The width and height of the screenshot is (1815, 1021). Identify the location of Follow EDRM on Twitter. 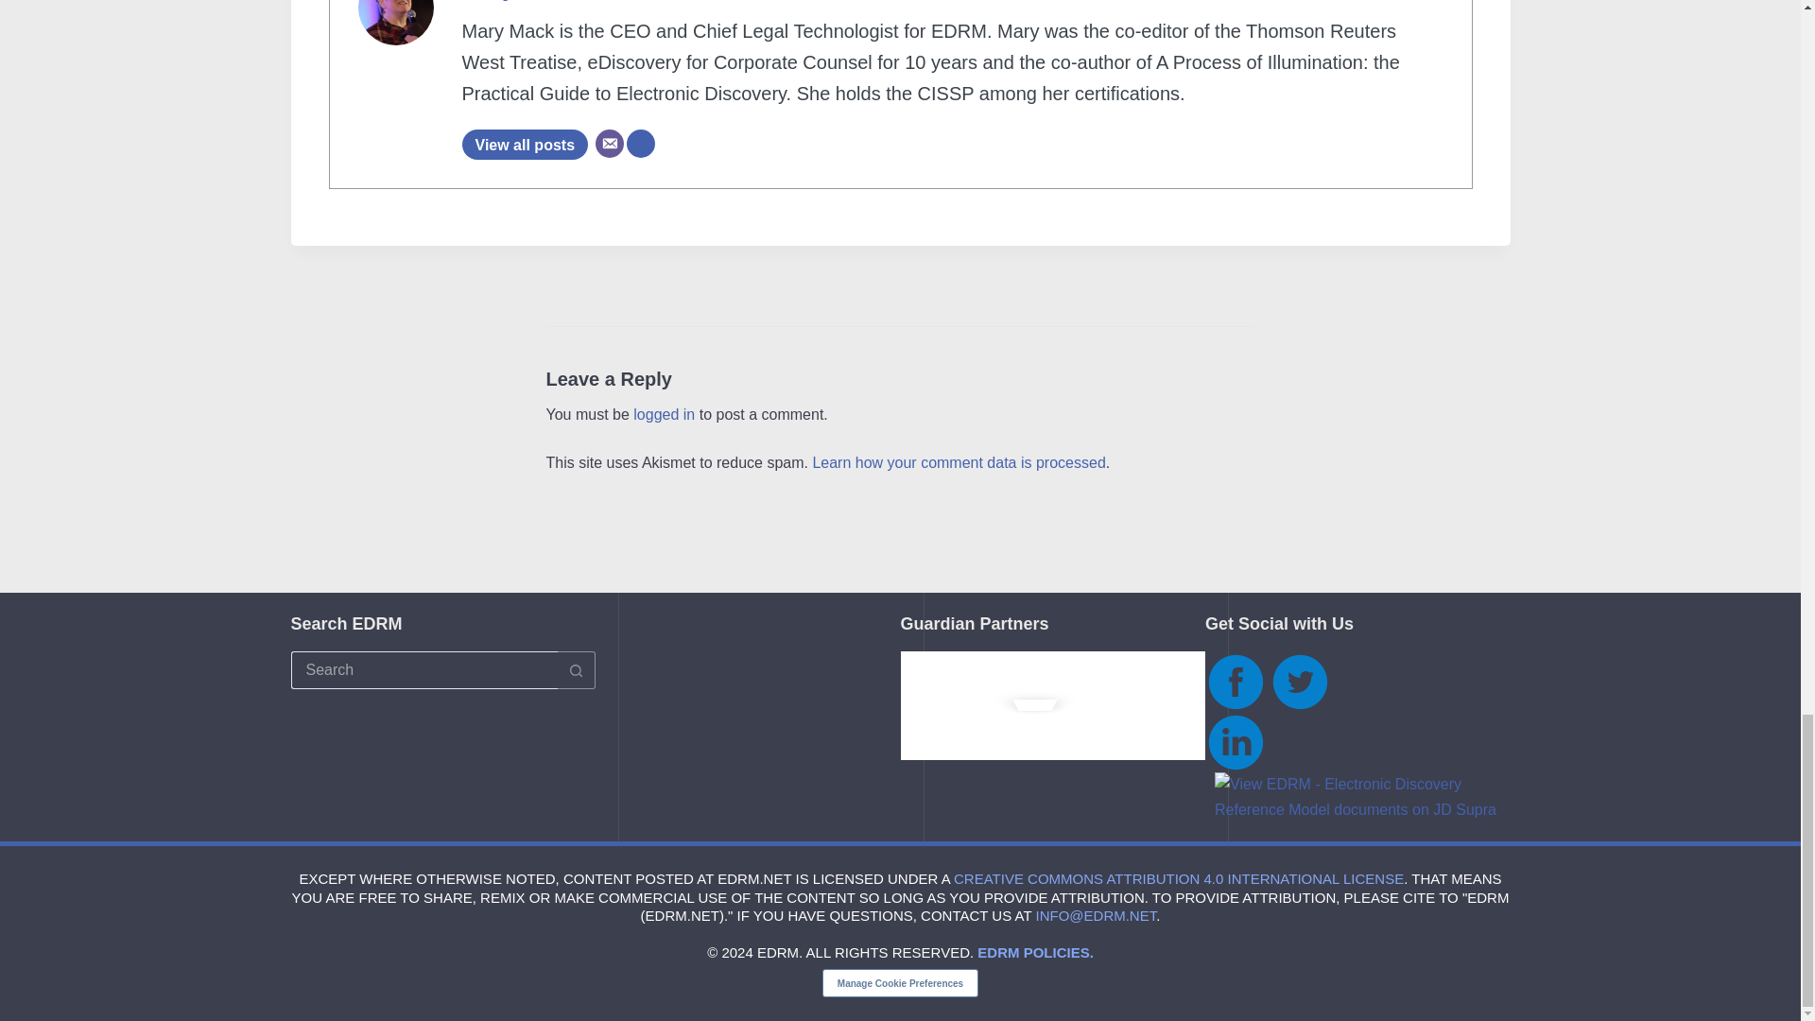
(1299, 681).